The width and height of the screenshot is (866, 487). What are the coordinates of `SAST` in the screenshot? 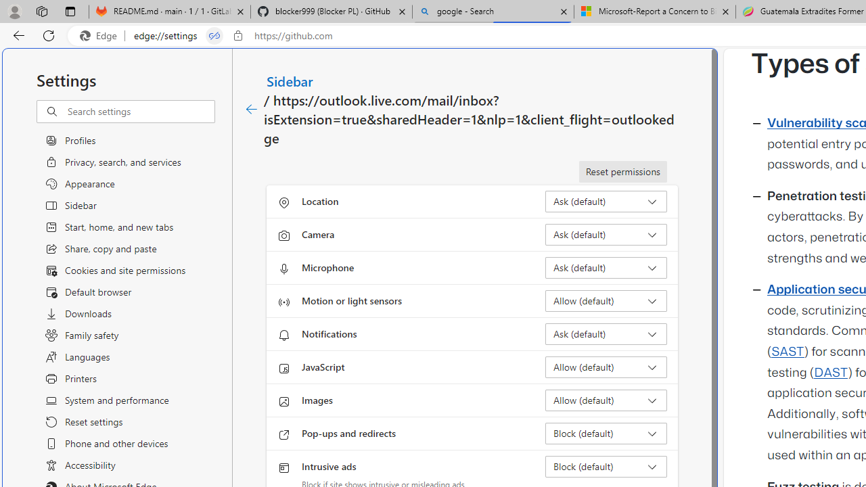 It's located at (788, 352).